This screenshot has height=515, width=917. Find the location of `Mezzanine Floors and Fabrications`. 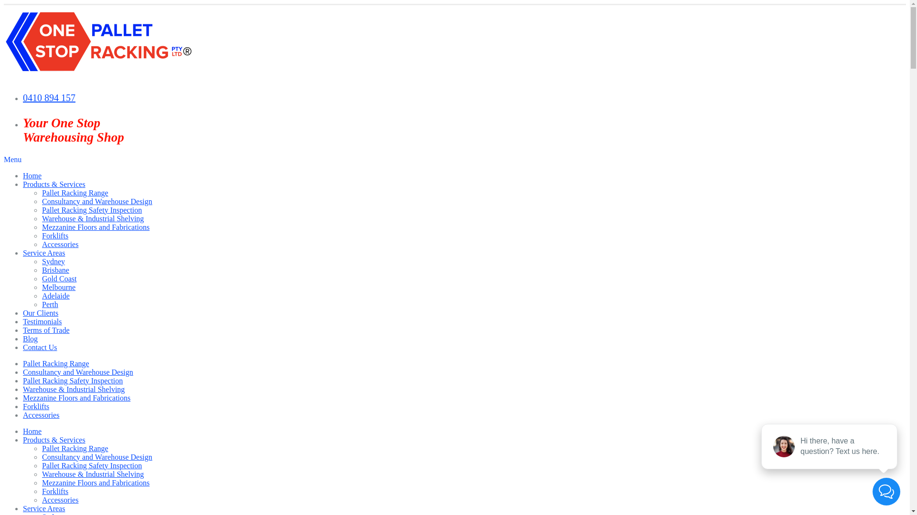

Mezzanine Floors and Fabrications is located at coordinates (96, 227).